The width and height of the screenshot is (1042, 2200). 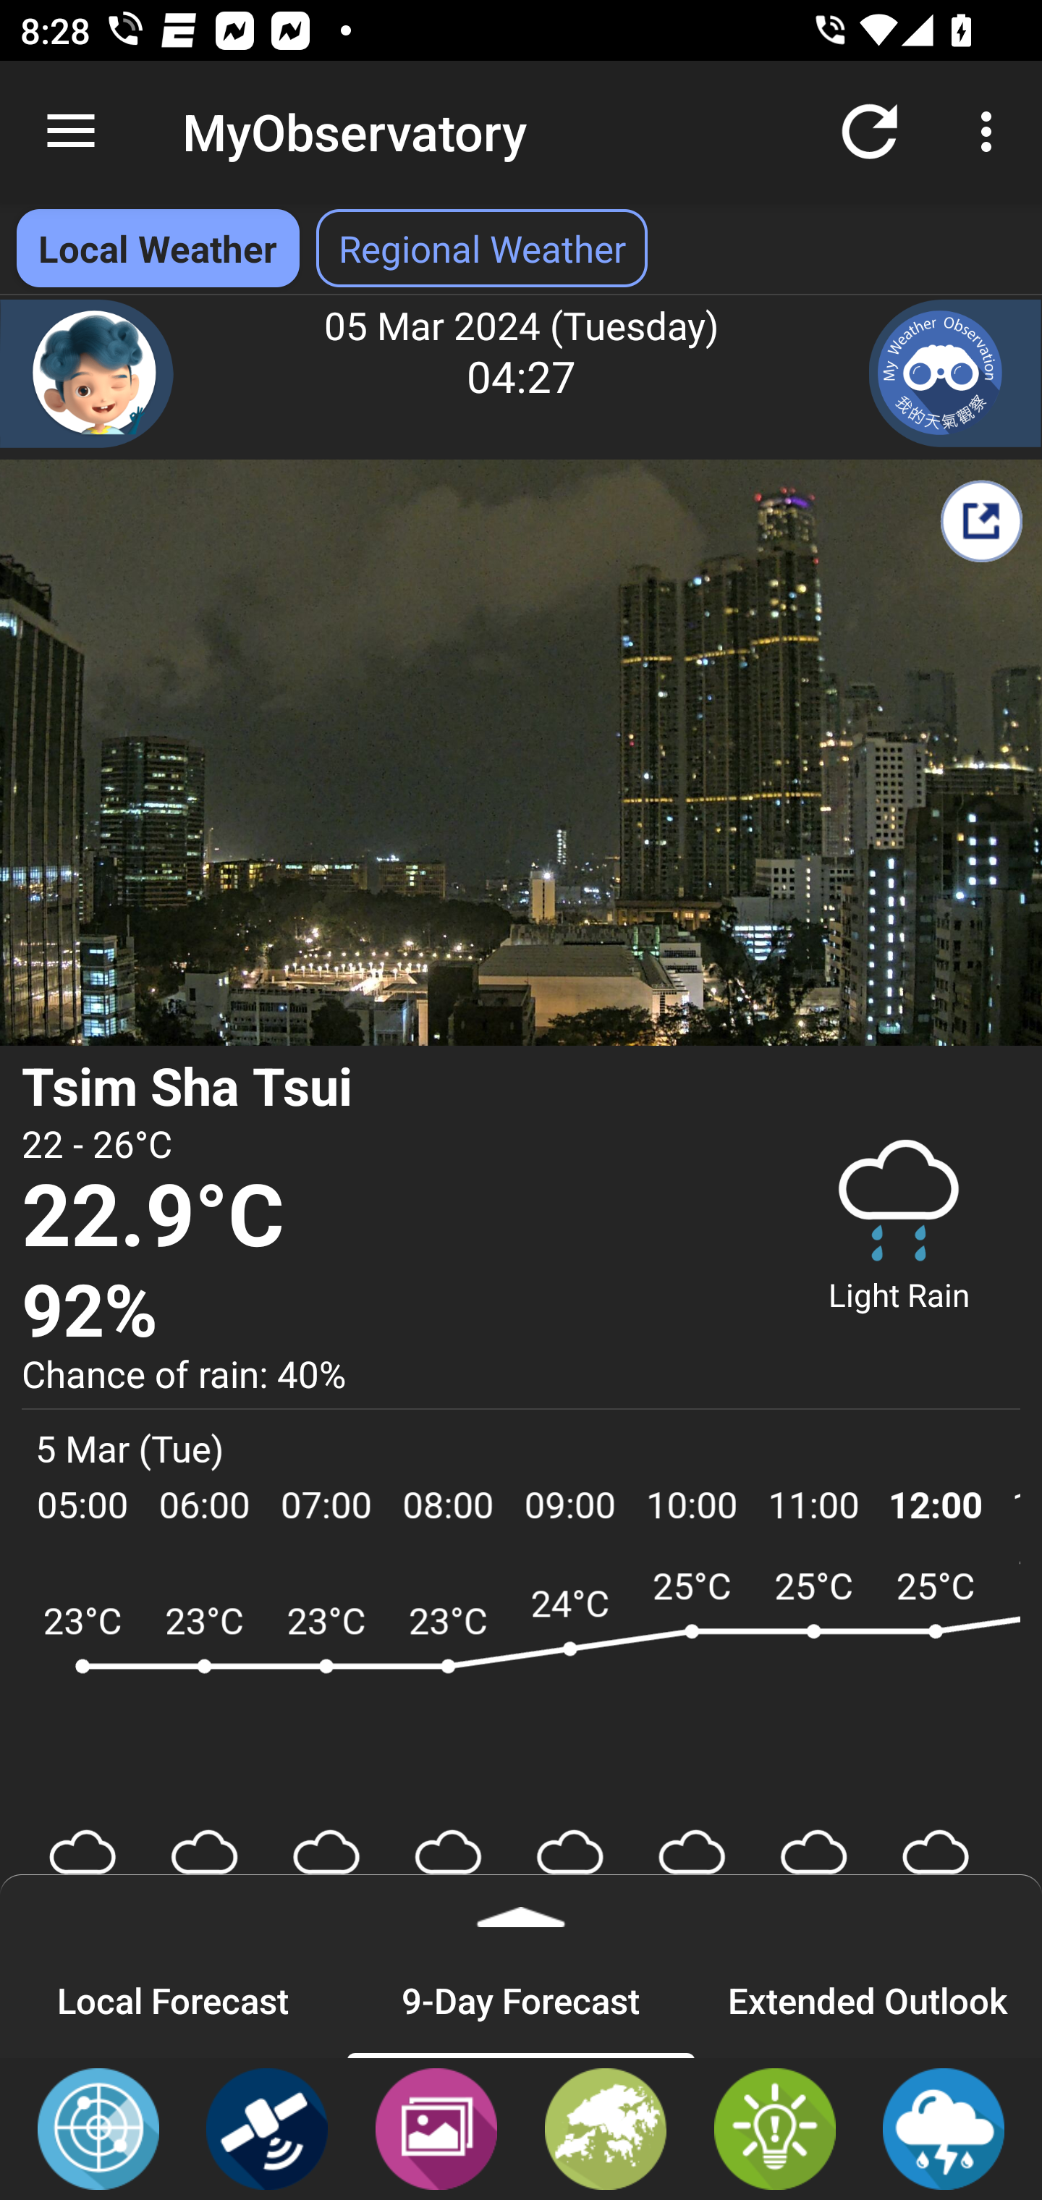 What do you see at coordinates (606, 2128) in the screenshot?
I see `Regional Weather` at bounding box center [606, 2128].